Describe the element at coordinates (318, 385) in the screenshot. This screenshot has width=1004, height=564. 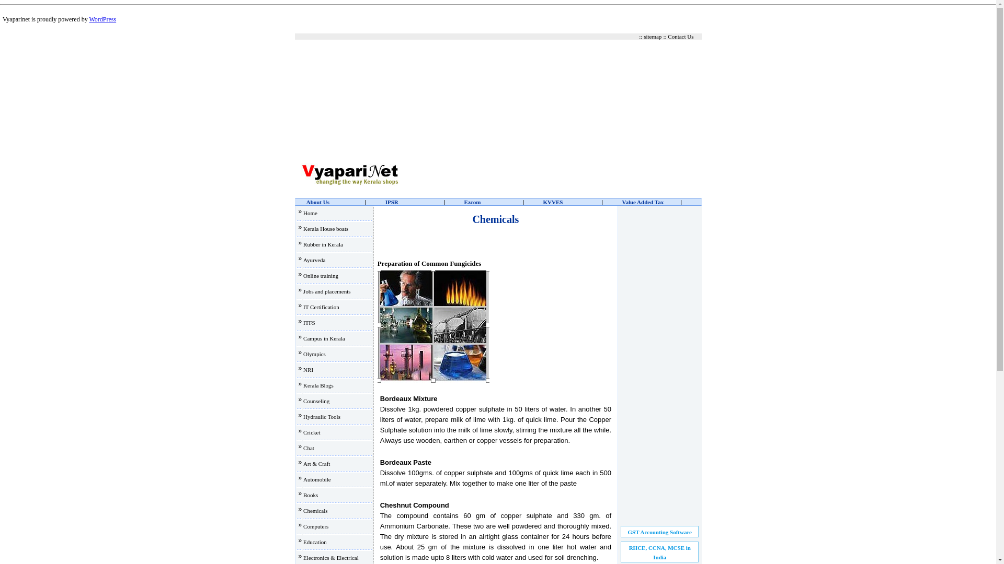
I see `Kerala Blogs` at that location.